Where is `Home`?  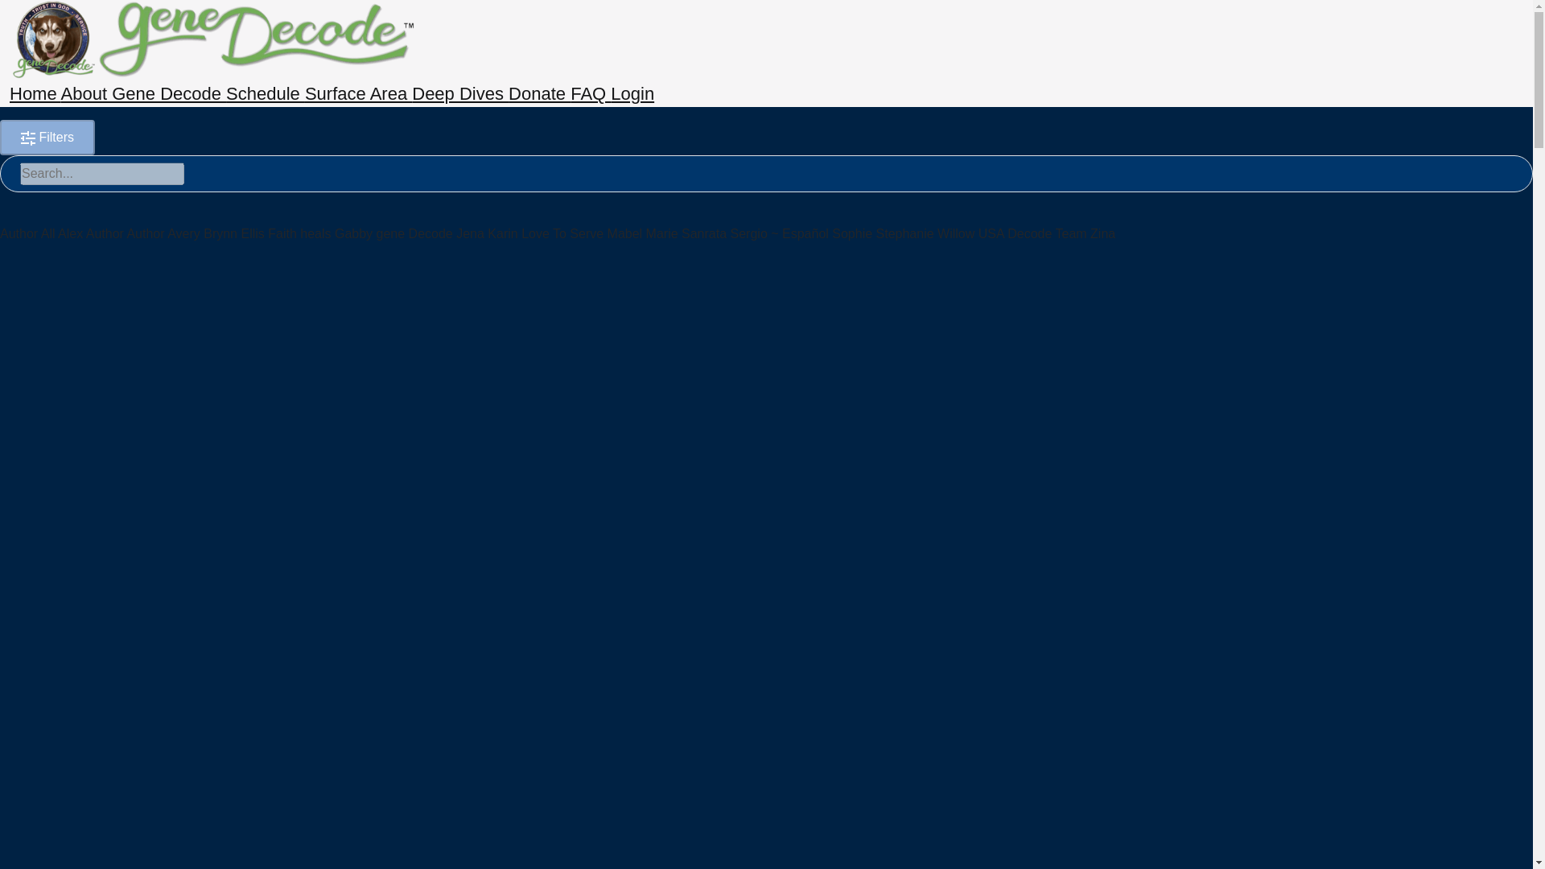 Home is located at coordinates (35, 93).